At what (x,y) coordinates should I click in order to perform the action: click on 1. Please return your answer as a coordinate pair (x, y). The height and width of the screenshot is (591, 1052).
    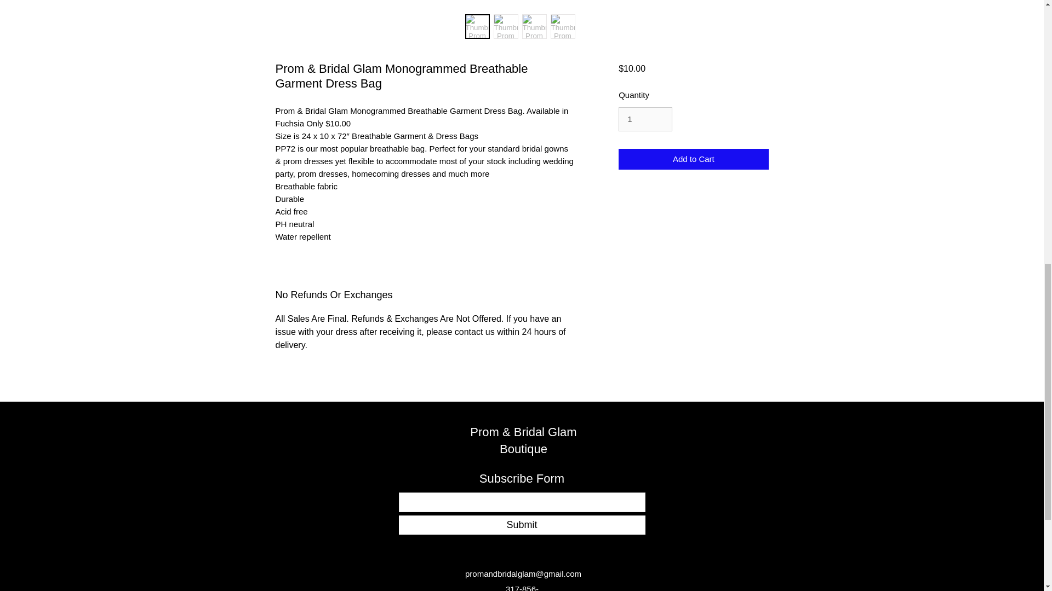
    Looking at the image, I should click on (645, 119).